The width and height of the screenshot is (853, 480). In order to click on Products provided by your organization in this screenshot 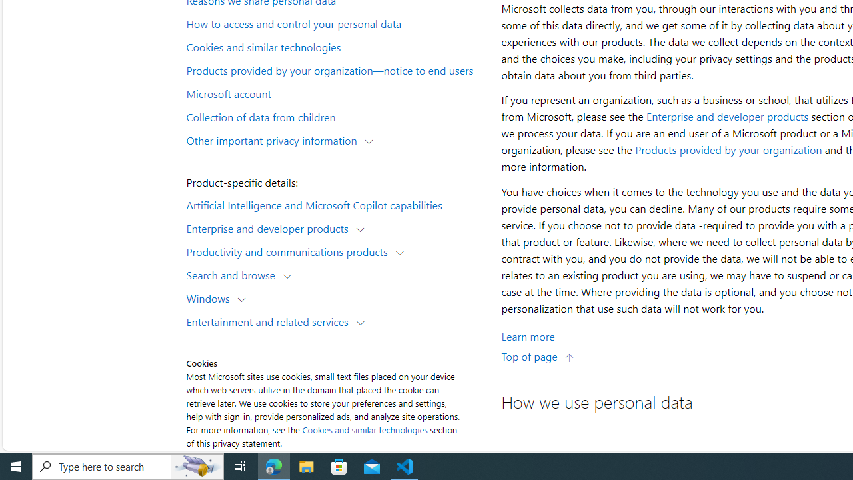, I will do `click(728, 149)`.